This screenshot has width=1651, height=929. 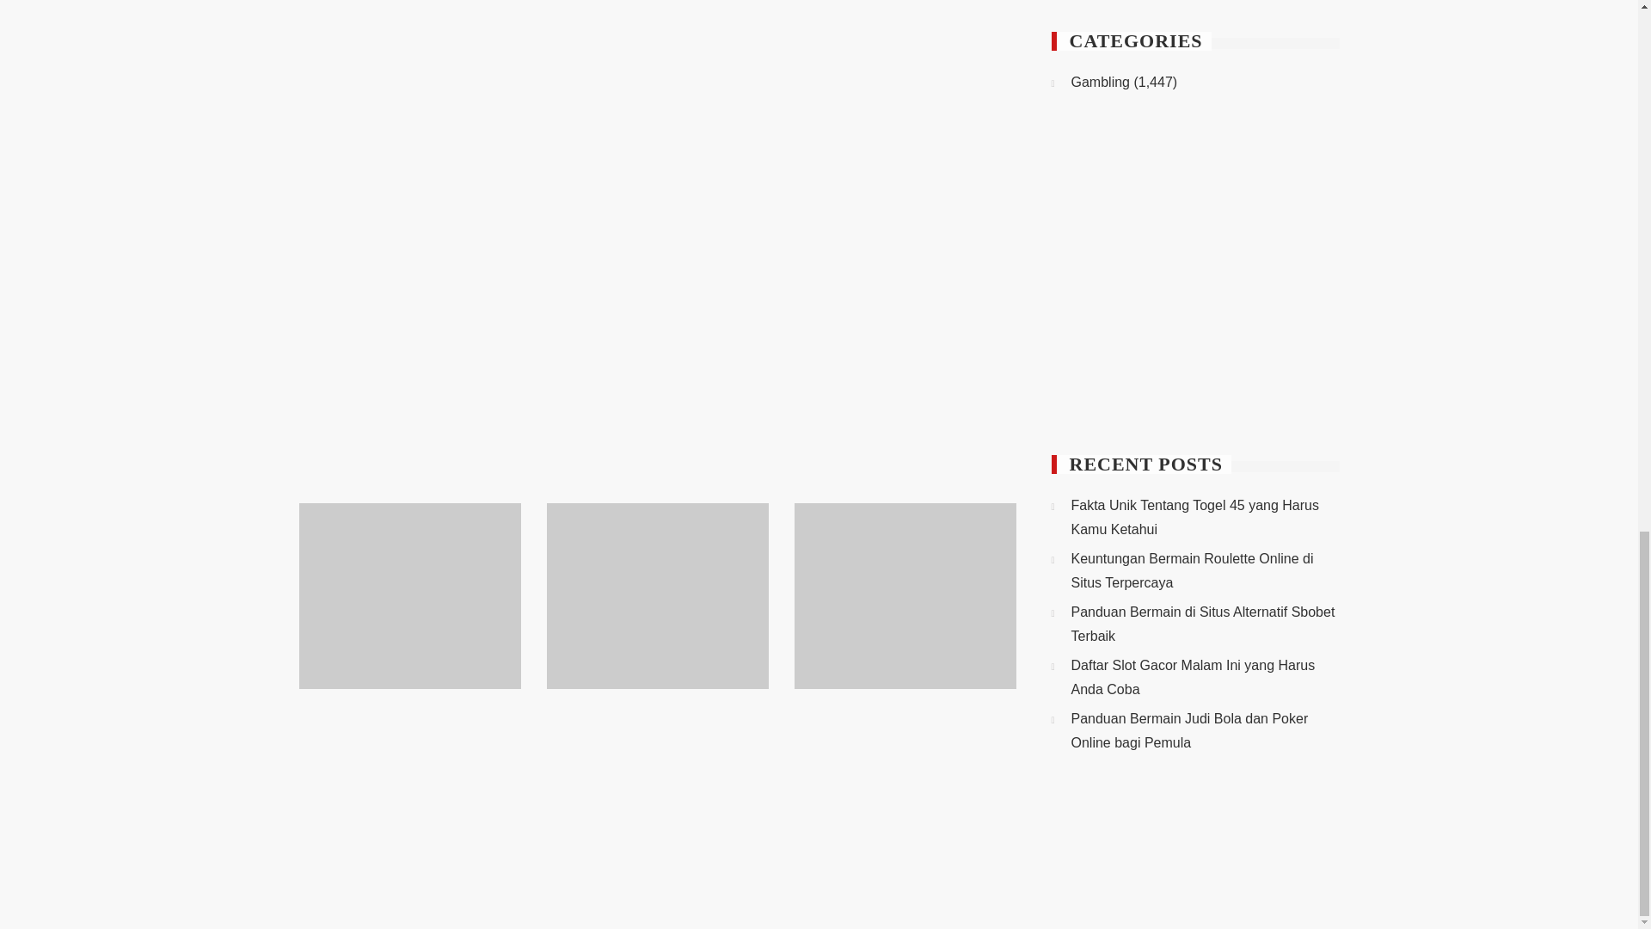 I want to click on Saturday, so click(x=1276, y=186).